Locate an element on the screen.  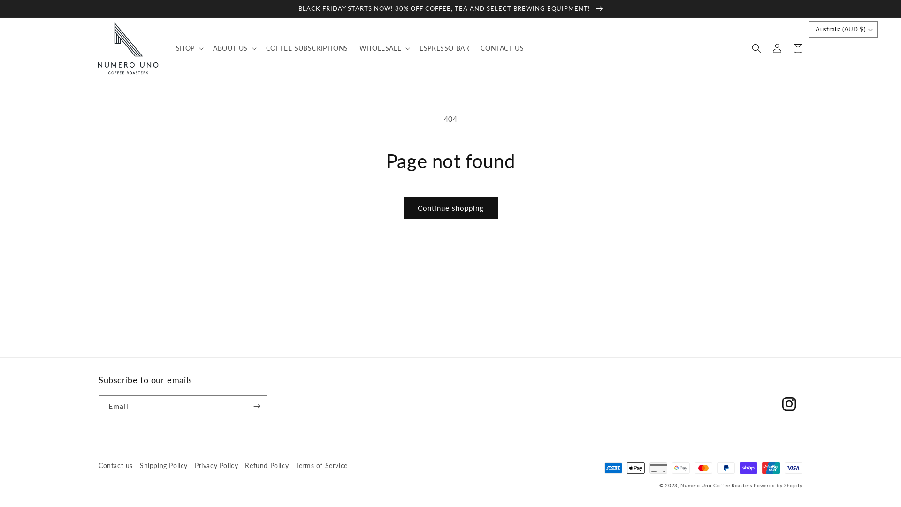
Instagram is located at coordinates (789, 404).